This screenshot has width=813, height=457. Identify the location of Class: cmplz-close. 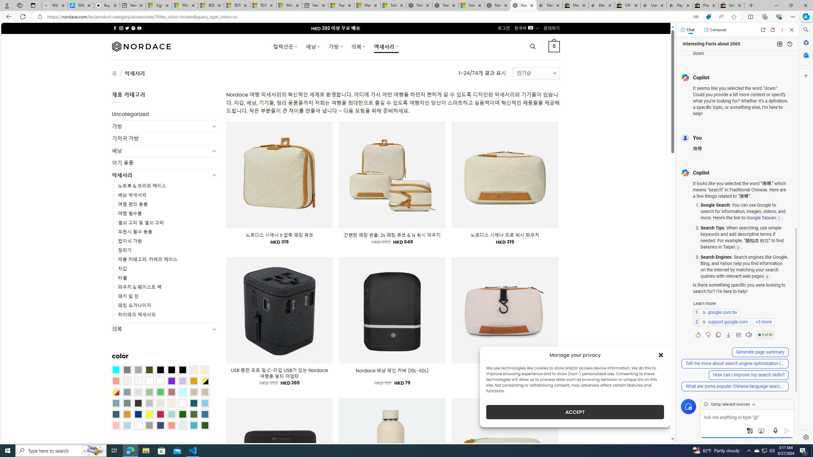
(661, 355).